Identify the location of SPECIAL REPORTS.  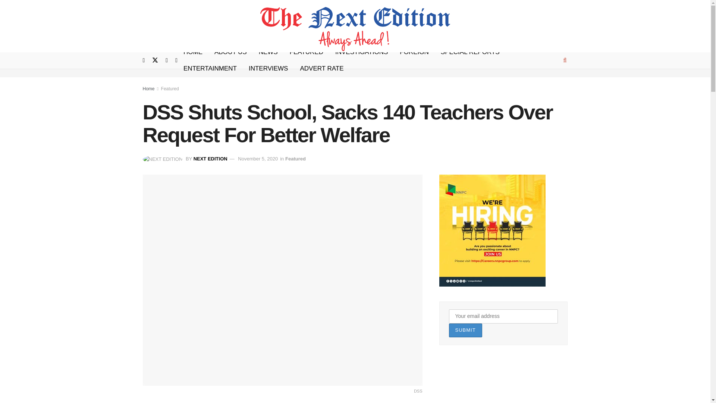
(470, 52).